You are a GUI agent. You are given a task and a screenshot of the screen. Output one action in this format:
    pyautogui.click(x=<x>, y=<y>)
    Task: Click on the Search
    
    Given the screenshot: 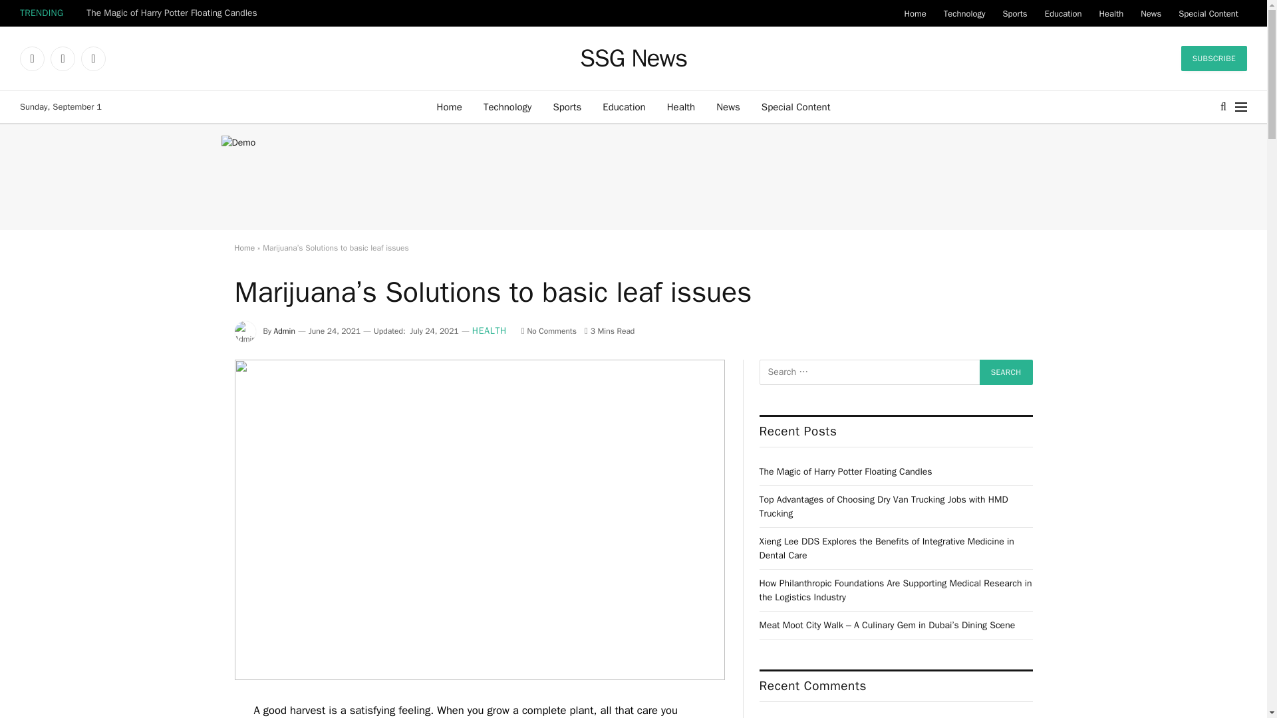 What is the action you would take?
    pyautogui.click(x=1006, y=372)
    